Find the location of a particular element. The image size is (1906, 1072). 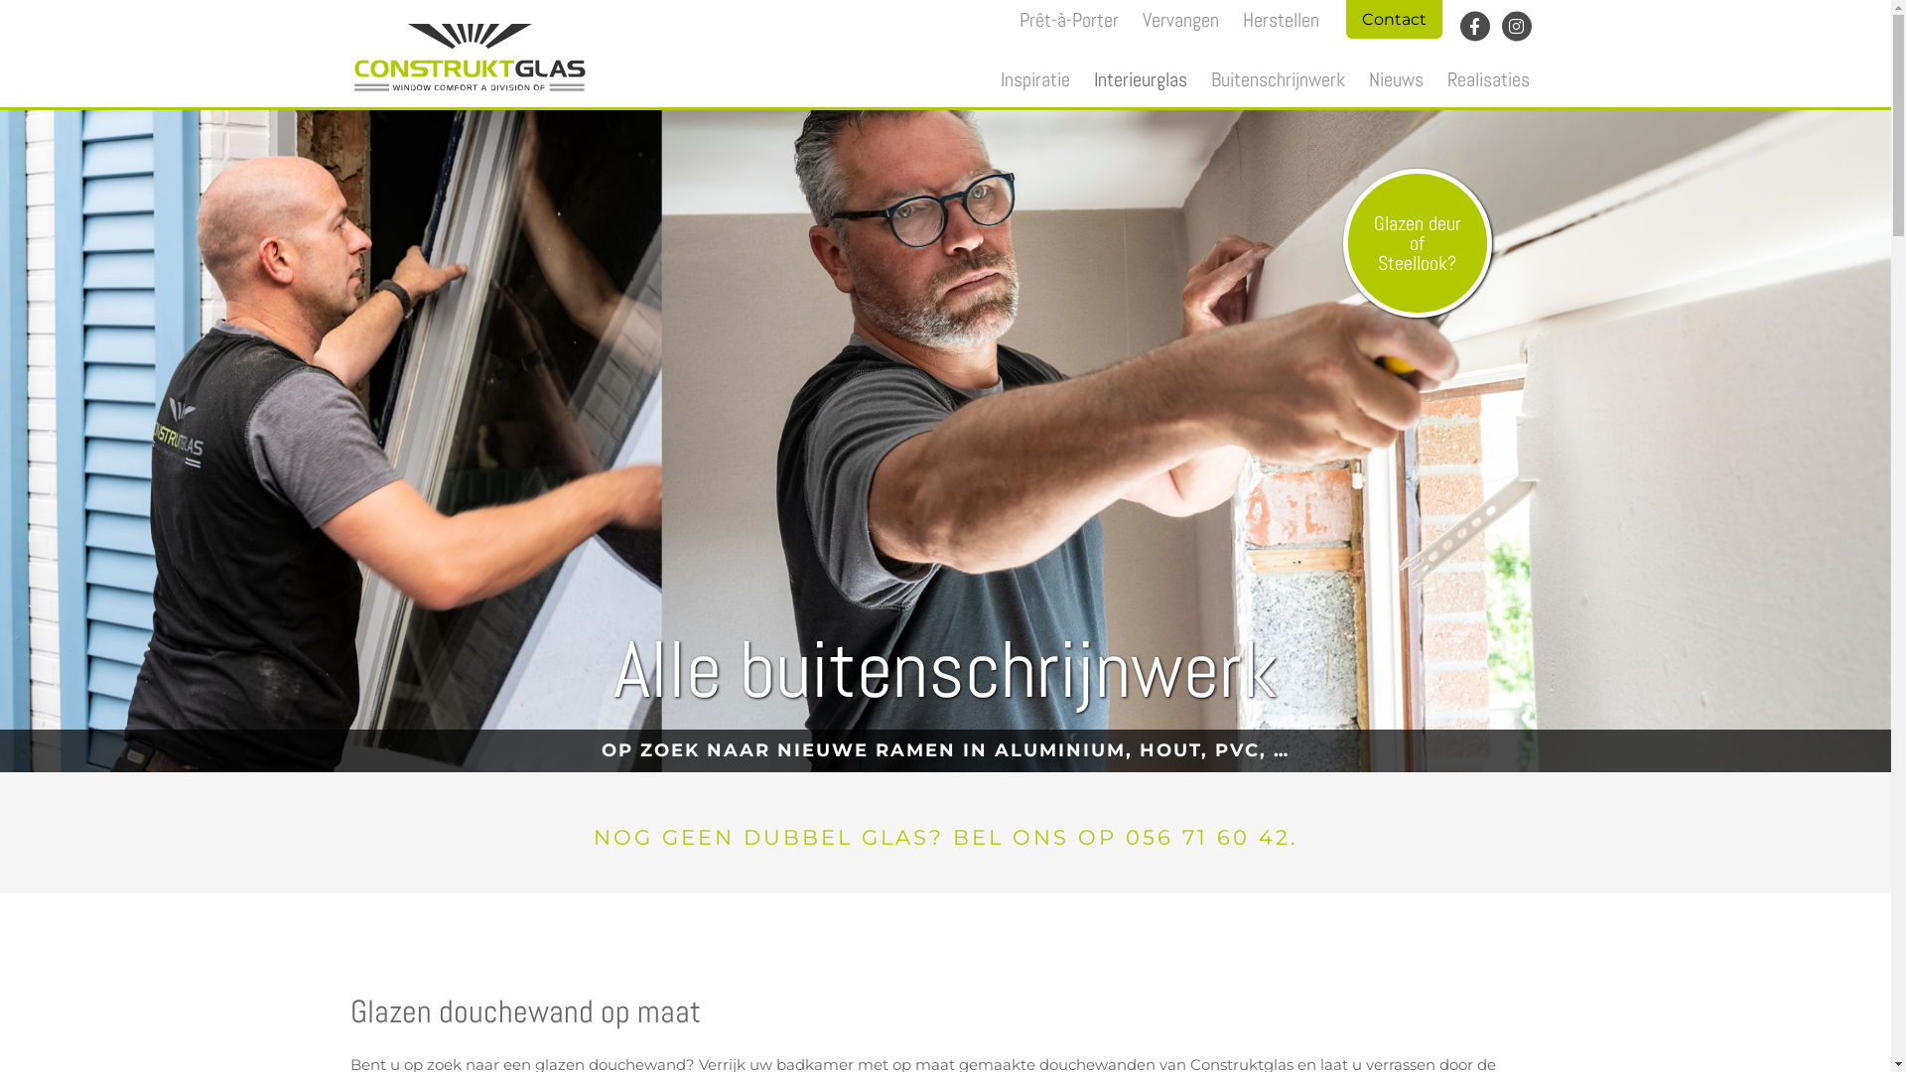

Inspiratie is located at coordinates (1035, 79).